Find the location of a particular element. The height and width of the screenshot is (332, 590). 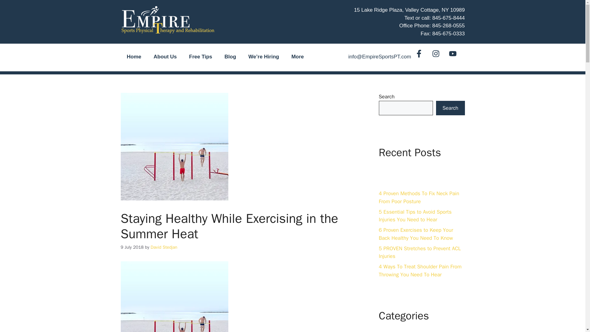

View all posts by David Stedjan is located at coordinates (164, 247).